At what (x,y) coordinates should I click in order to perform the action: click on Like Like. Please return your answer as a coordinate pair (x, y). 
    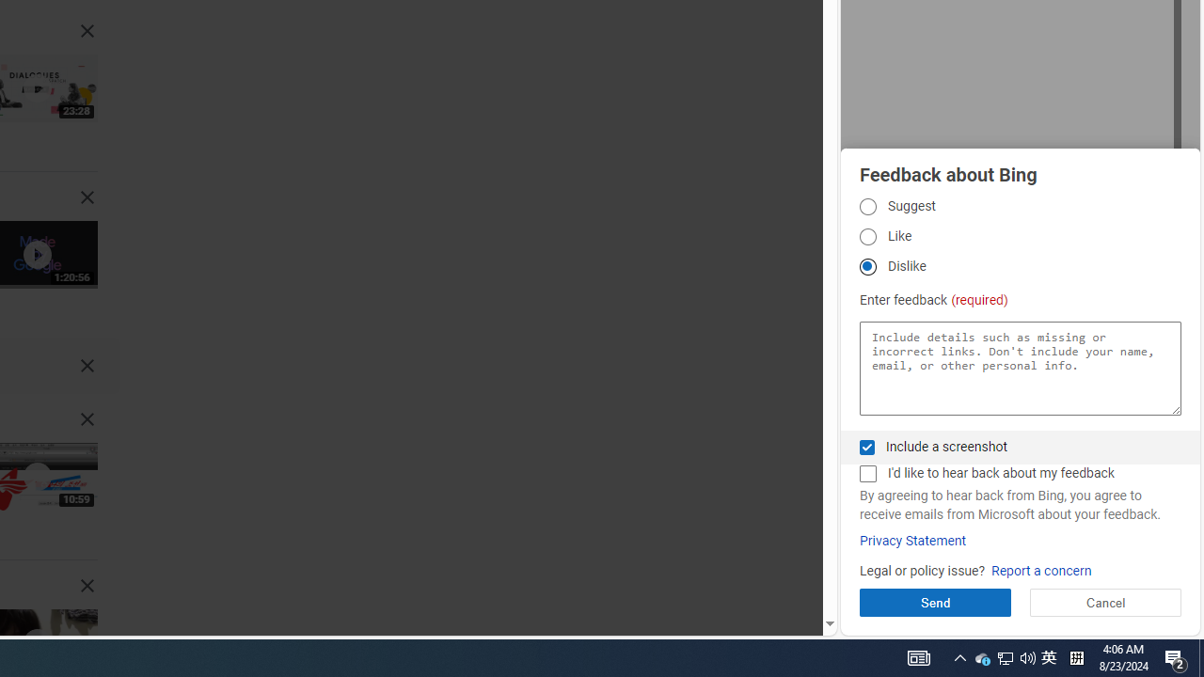
    Looking at the image, I should click on (867, 237).